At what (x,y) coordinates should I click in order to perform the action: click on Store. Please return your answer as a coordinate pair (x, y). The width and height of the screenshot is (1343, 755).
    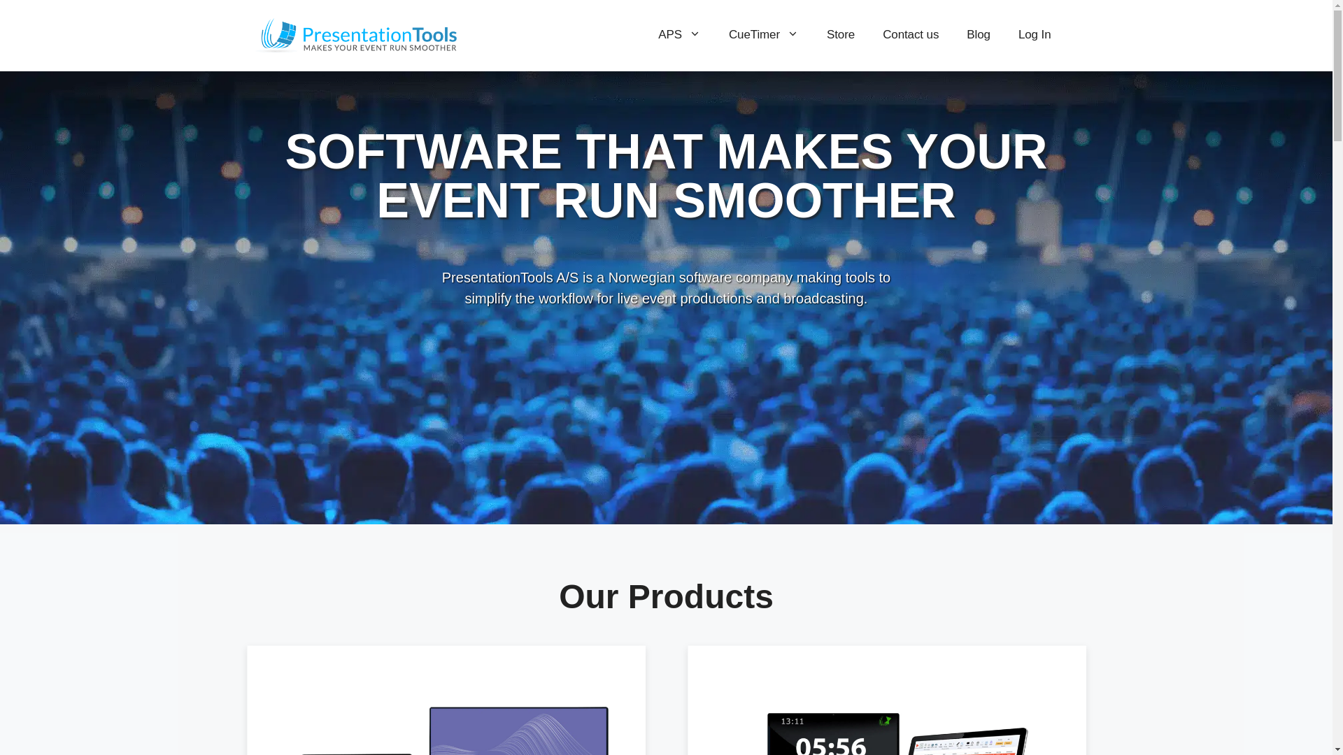
    Looking at the image, I should click on (841, 36).